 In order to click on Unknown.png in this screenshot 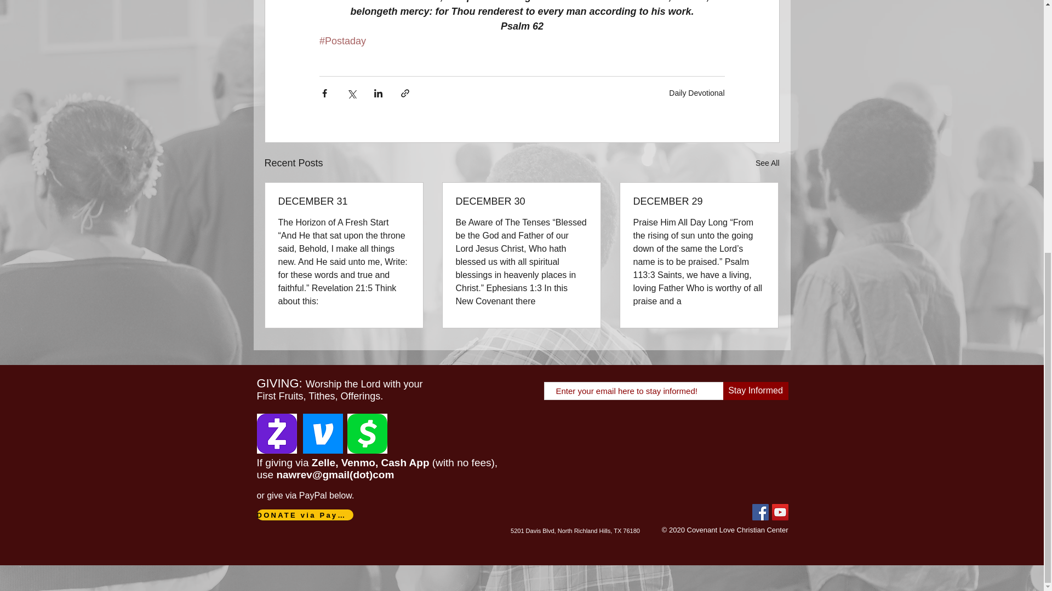, I will do `click(322, 433)`.